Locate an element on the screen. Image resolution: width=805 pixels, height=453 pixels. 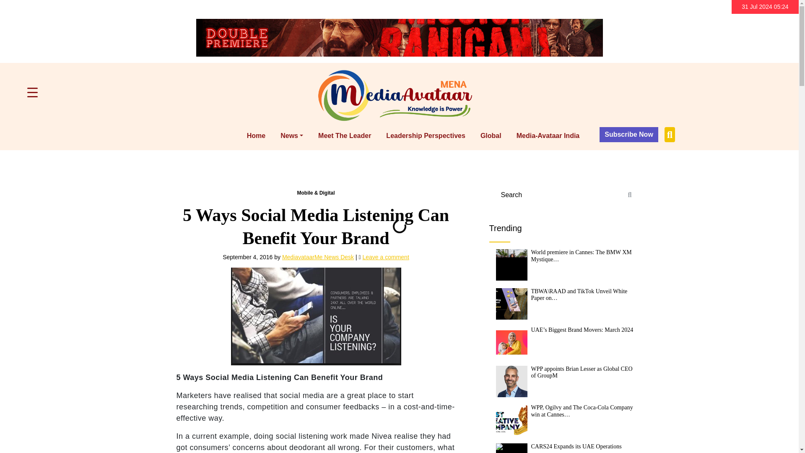
Home is located at coordinates (256, 136).